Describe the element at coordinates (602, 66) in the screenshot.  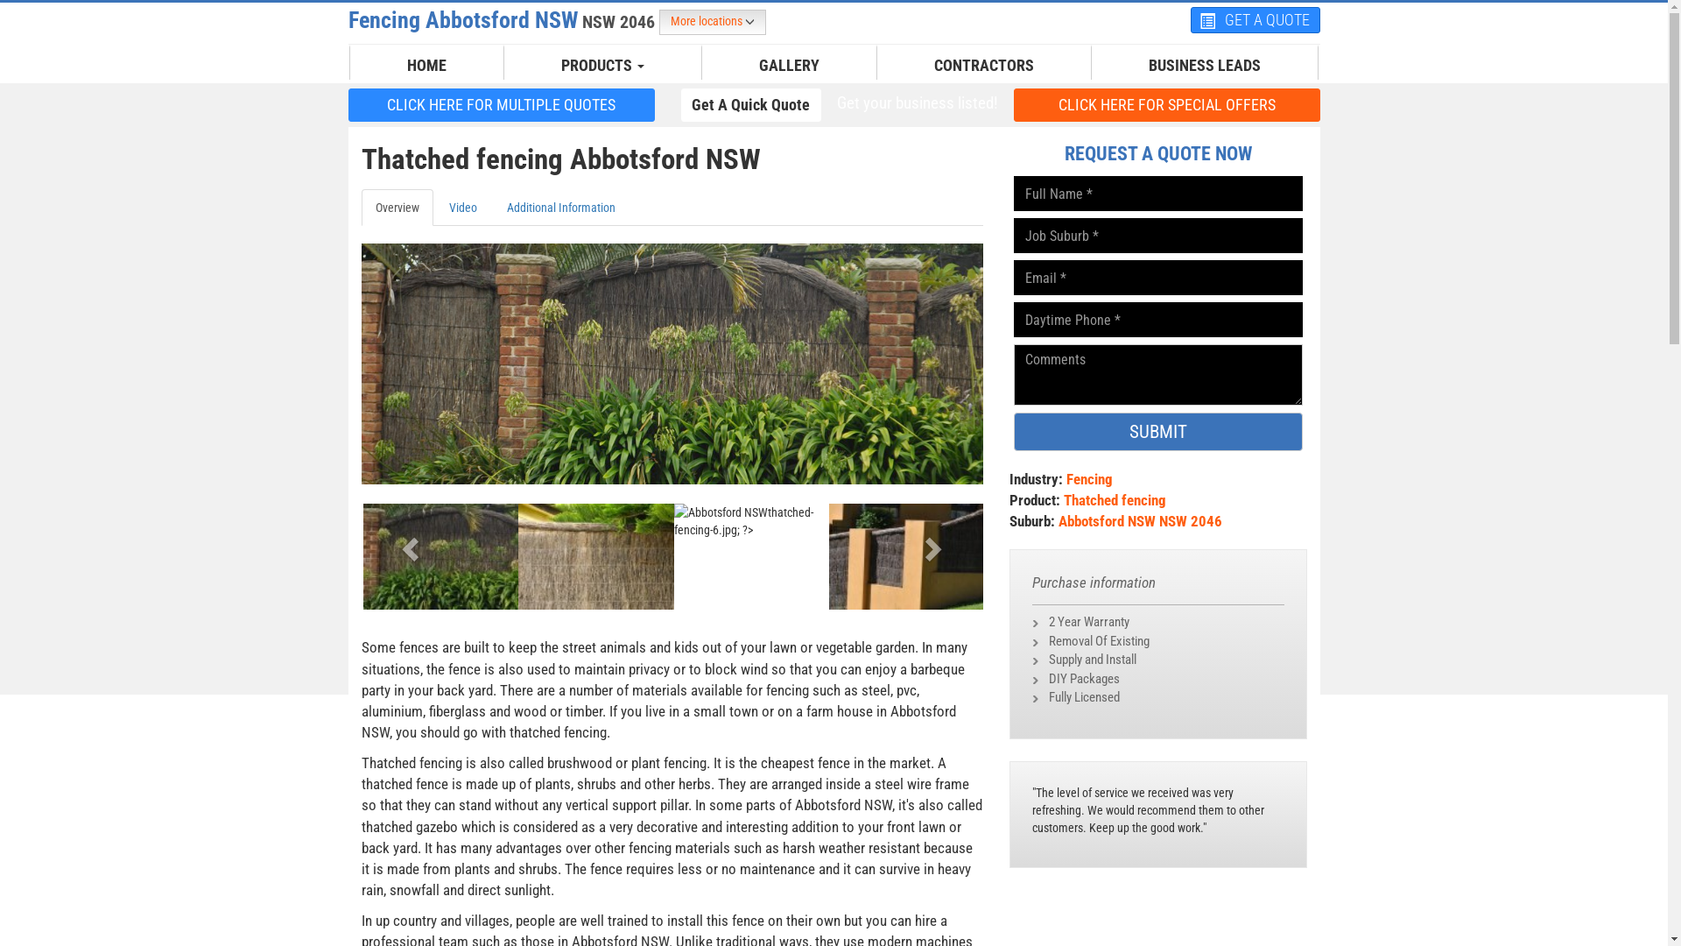
I see `PRODUCTS` at that location.